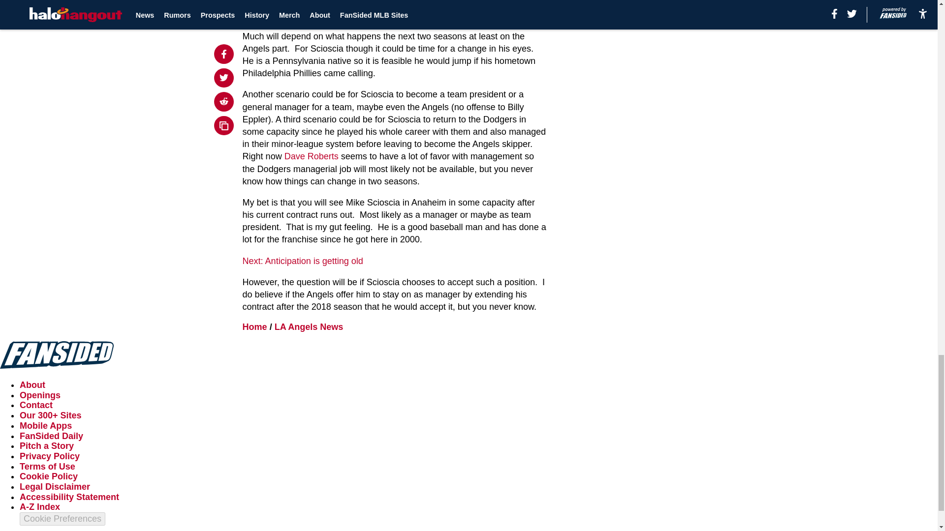 The image size is (945, 531). What do you see at coordinates (311, 156) in the screenshot?
I see `Dave Roberts` at bounding box center [311, 156].